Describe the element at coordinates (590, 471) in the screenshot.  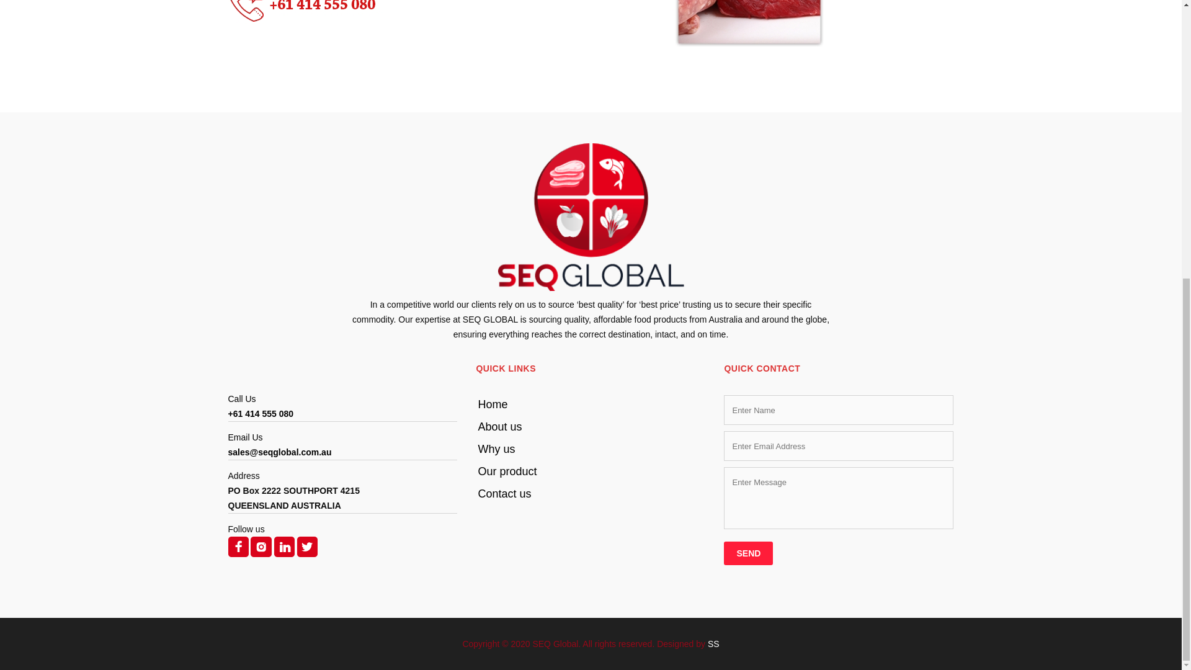
I see `our product` at that location.